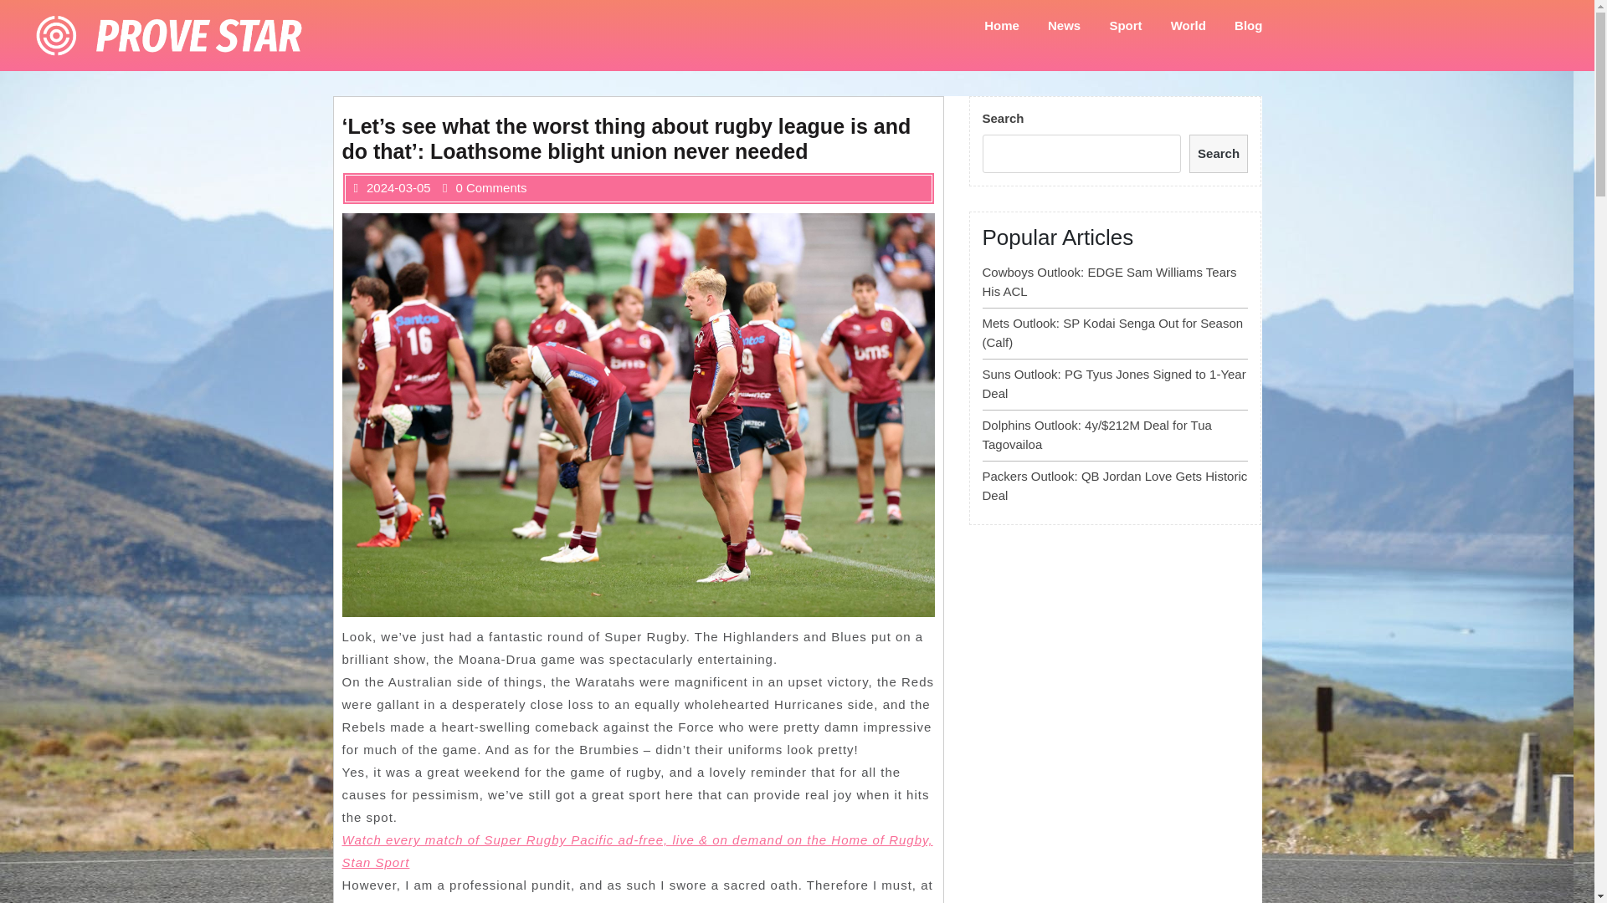  Describe the element at coordinates (1001, 25) in the screenshot. I see `Home` at that location.